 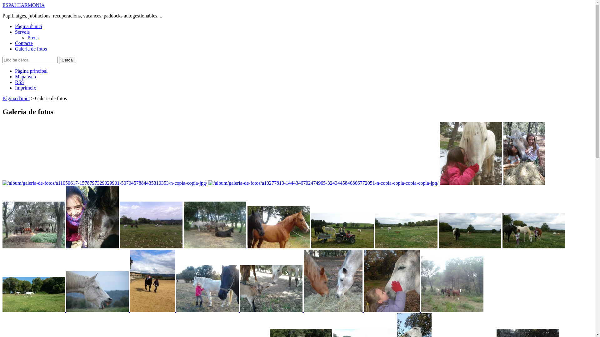 I want to click on RSS, so click(x=19, y=82).